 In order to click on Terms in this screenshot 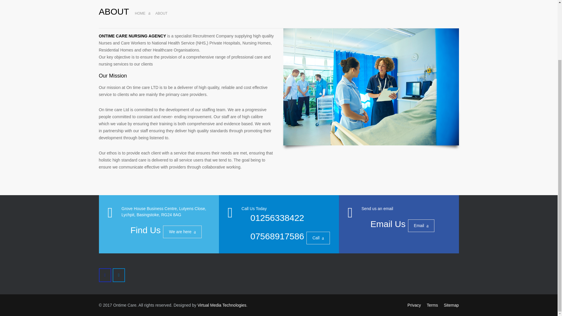, I will do `click(432, 305)`.